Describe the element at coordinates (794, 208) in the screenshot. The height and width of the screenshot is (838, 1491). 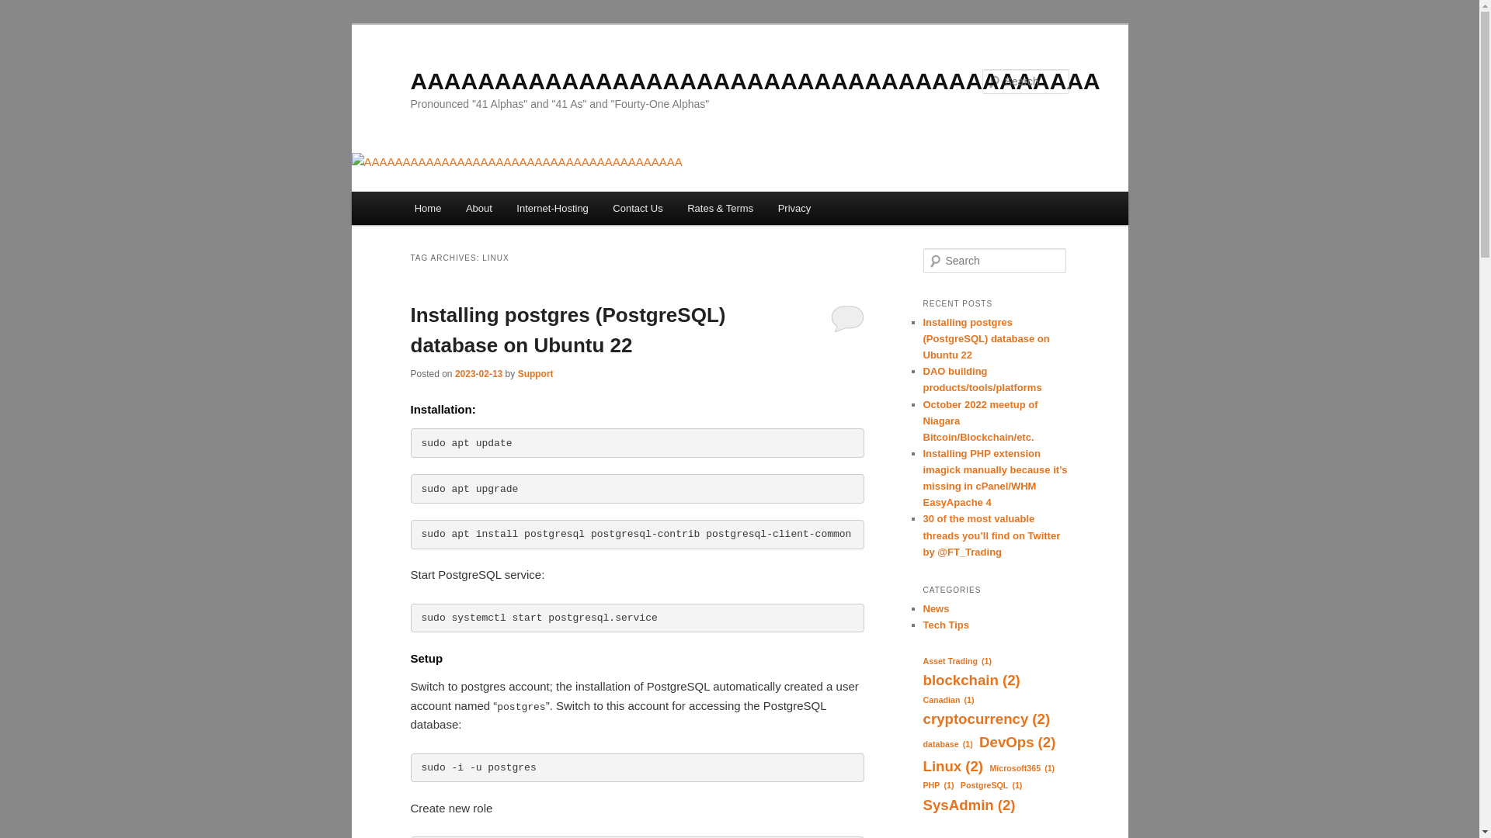
I see `Privacy` at that location.